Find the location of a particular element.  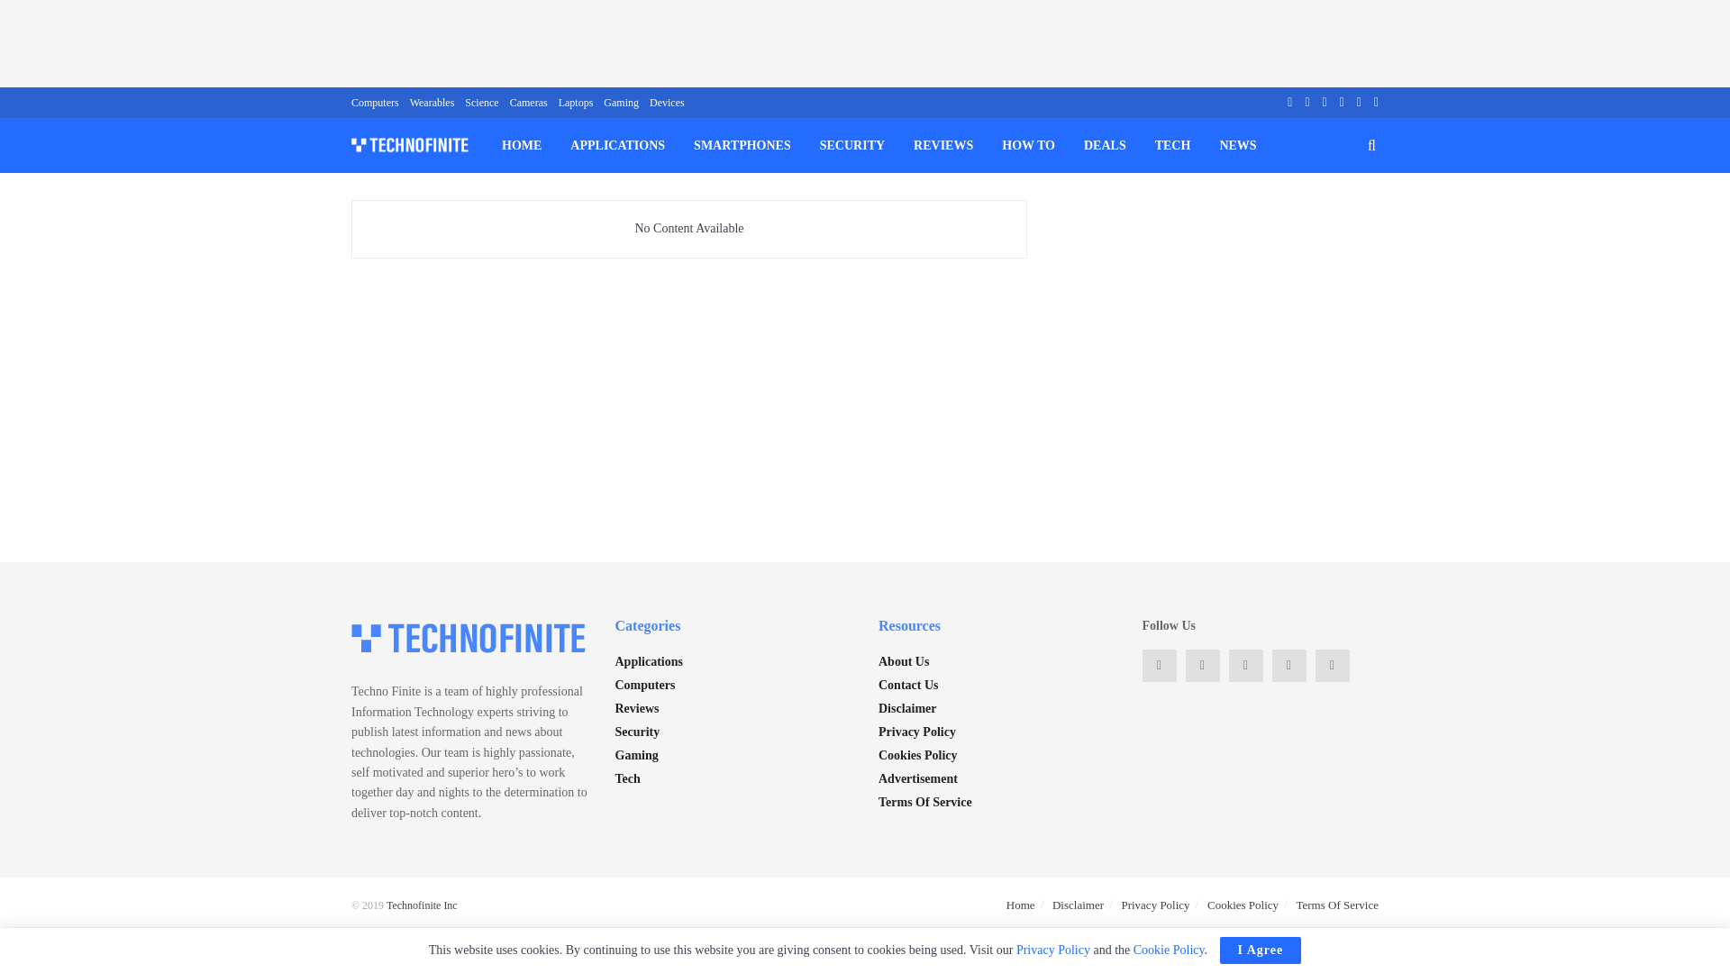

HOME is located at coordinates (521, 145).